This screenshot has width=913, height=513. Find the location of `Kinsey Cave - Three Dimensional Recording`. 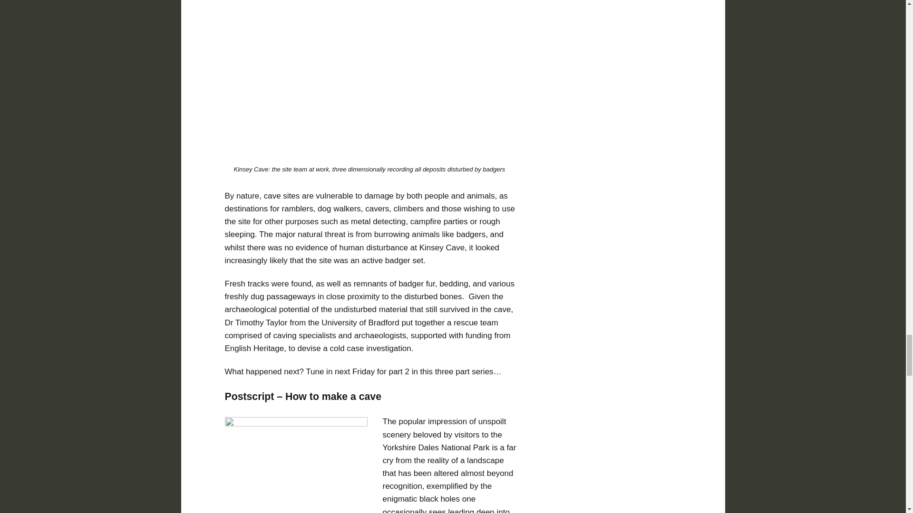

Kinsey Cave - Three Dimensional Recording is located at coordinates (377, 80).